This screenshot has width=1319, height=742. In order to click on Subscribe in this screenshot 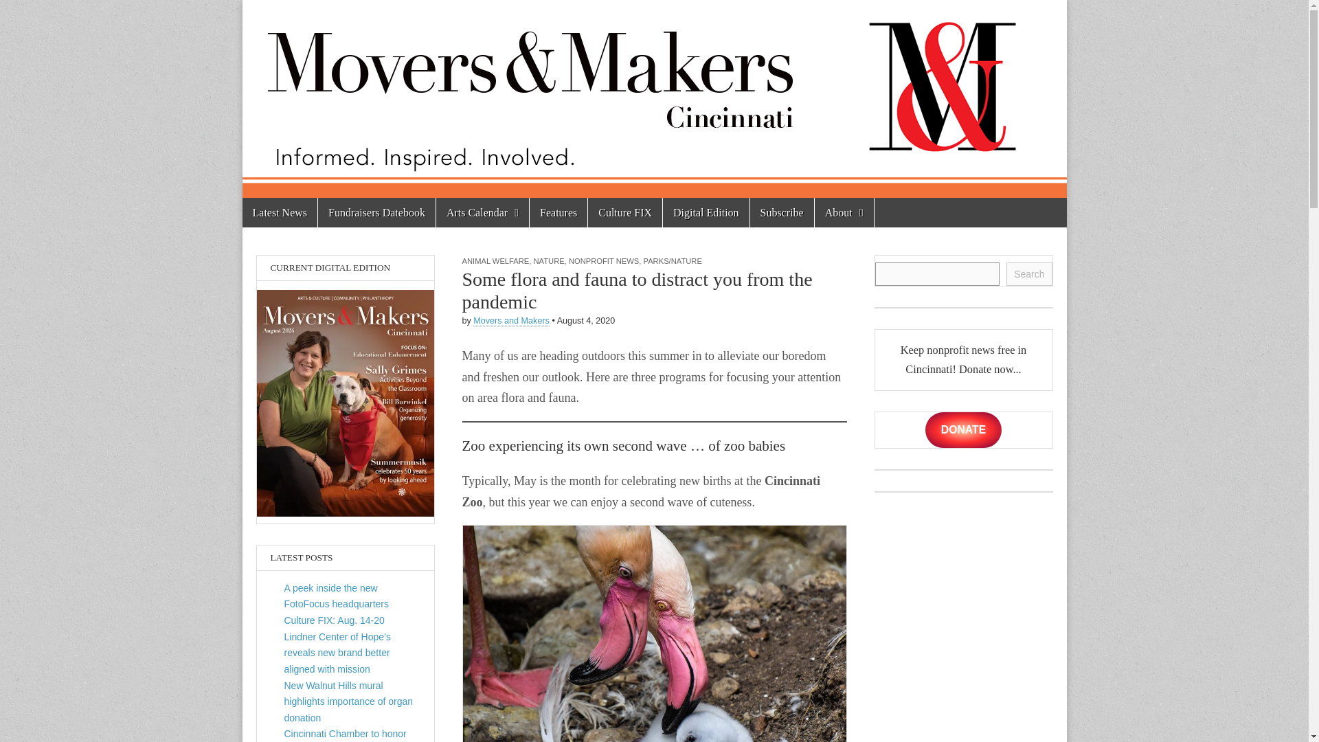, I will do `click(782, 212)`.